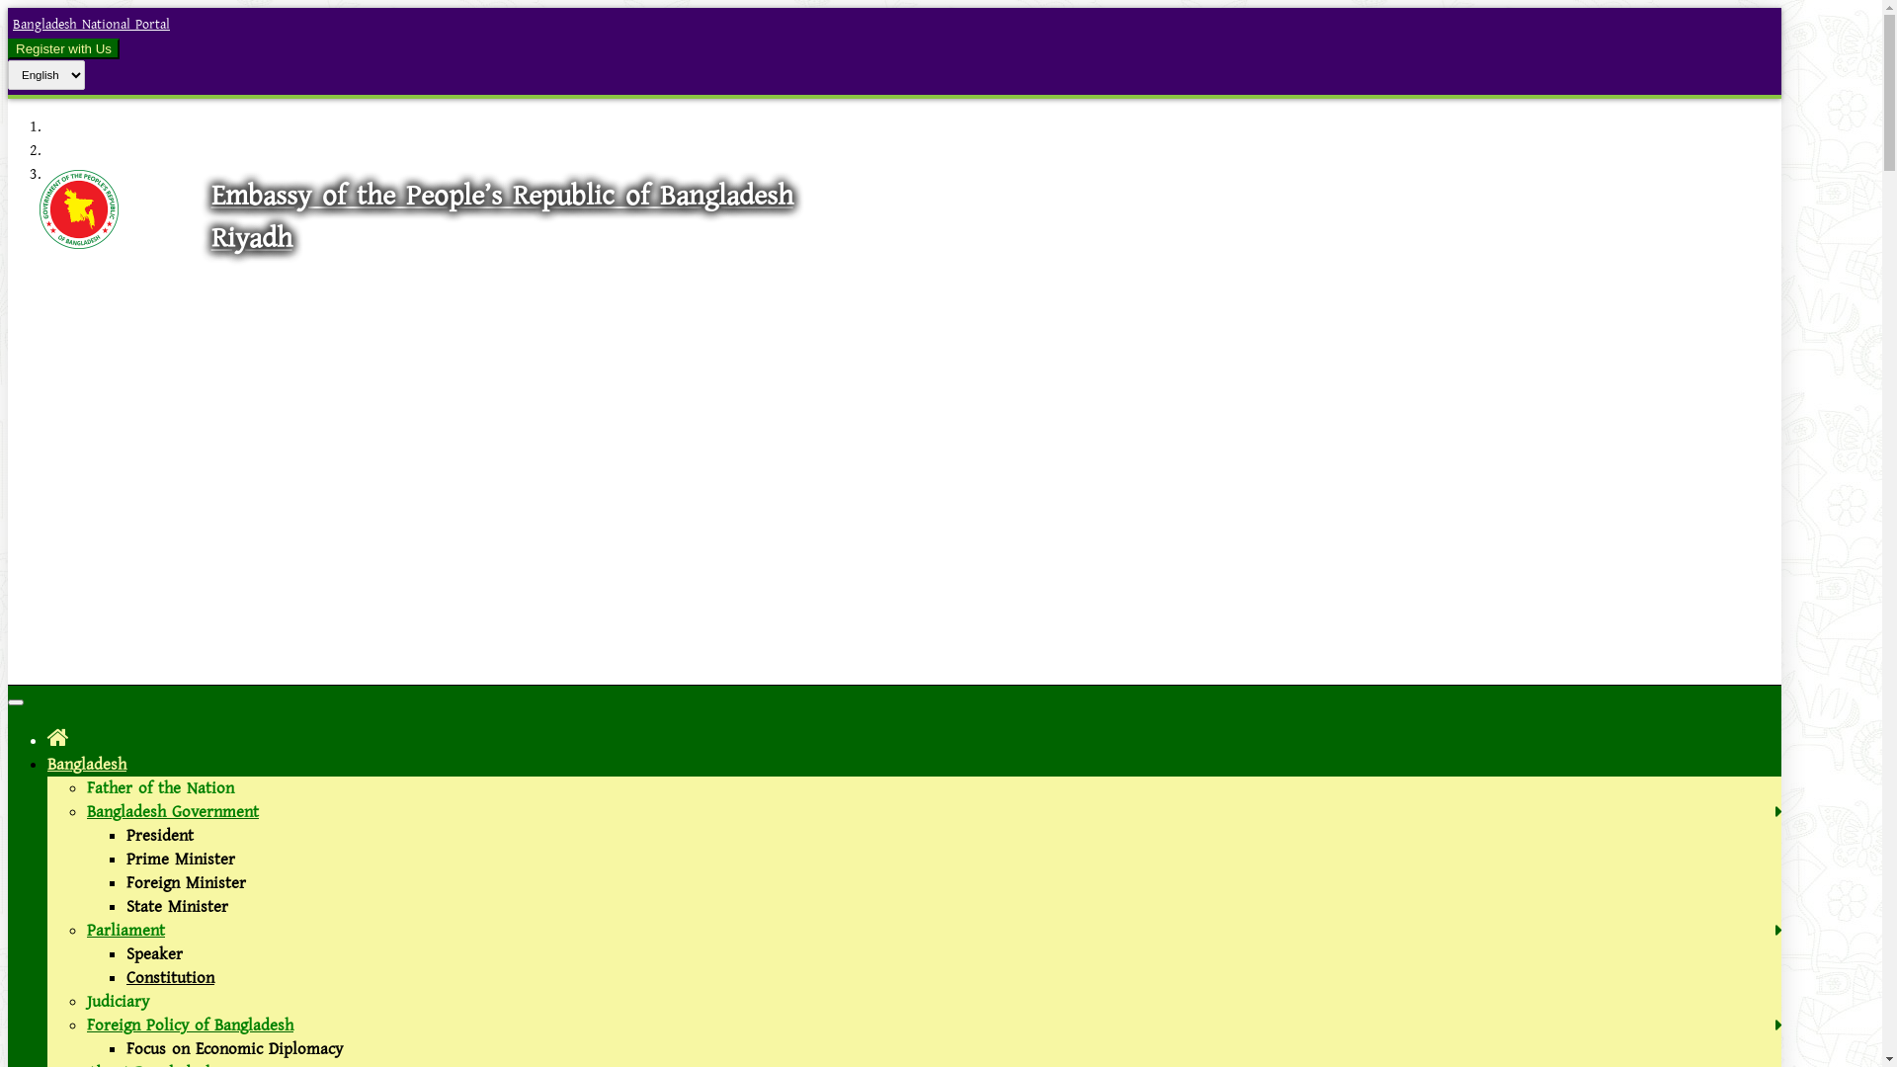 The image size is (1897, 1067). Describe the element at coordinates (160, 788) in the screenshot. I see `Father of the Nation` at that location.